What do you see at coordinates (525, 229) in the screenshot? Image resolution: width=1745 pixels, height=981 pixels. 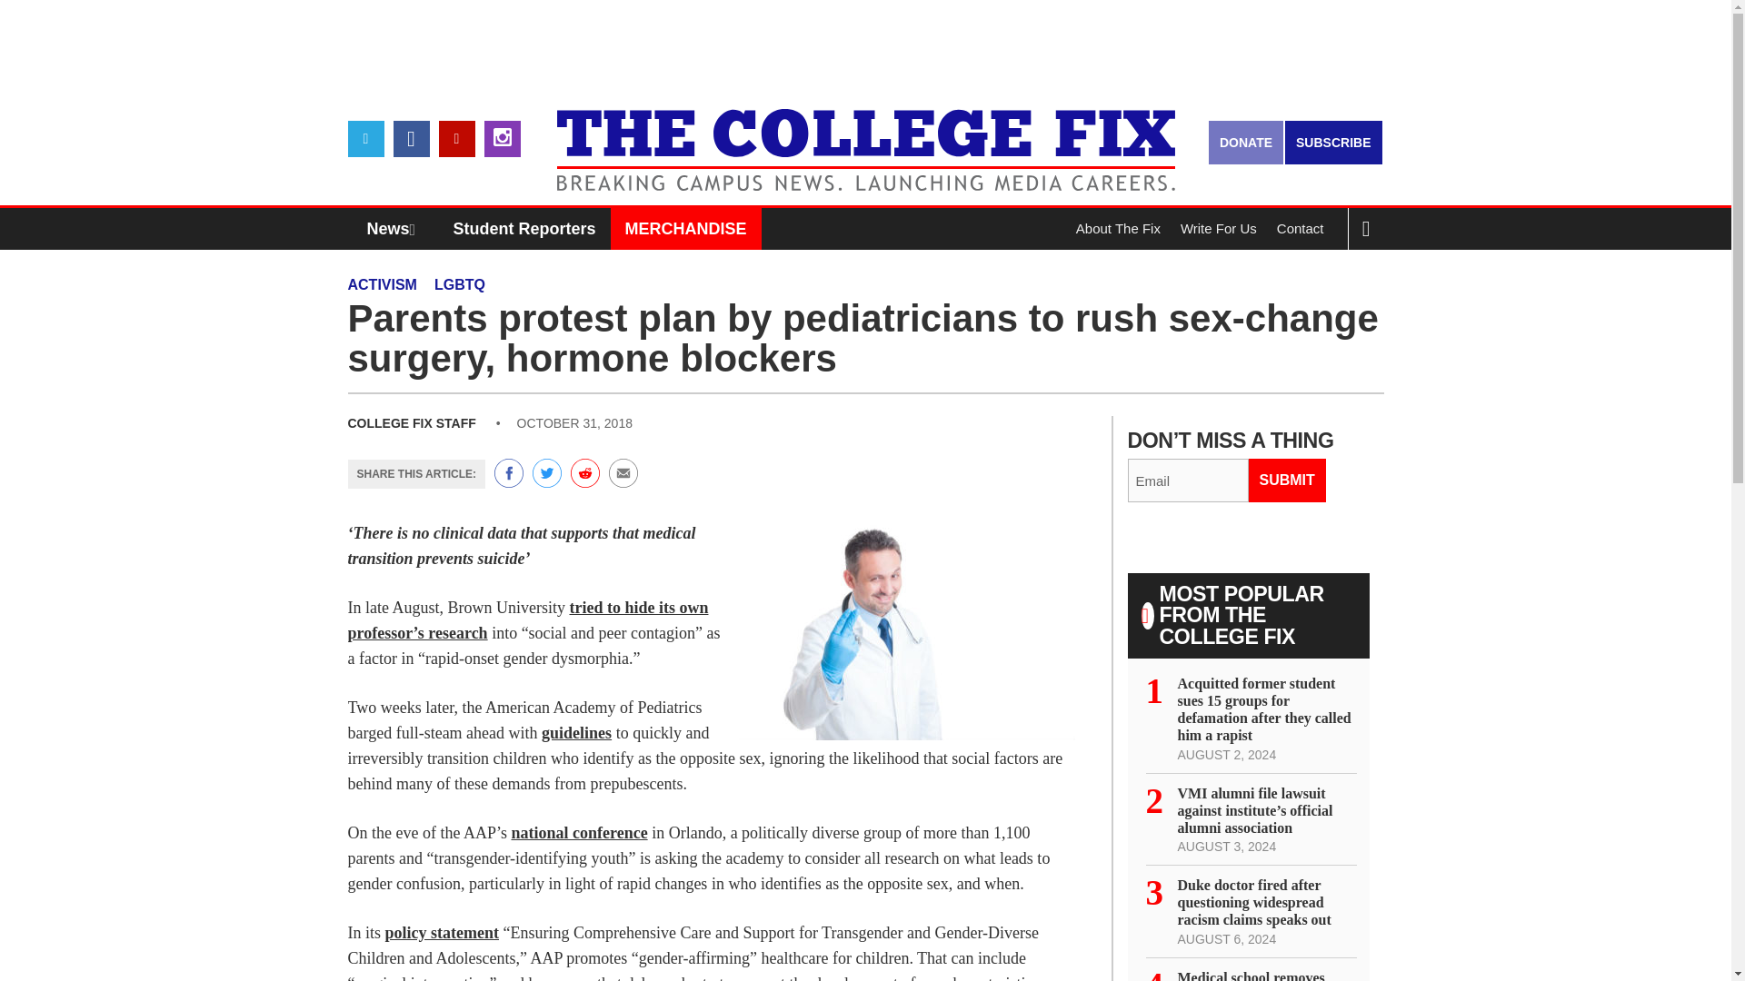 I see `Student Reporters` at bounding box center [525, 229].